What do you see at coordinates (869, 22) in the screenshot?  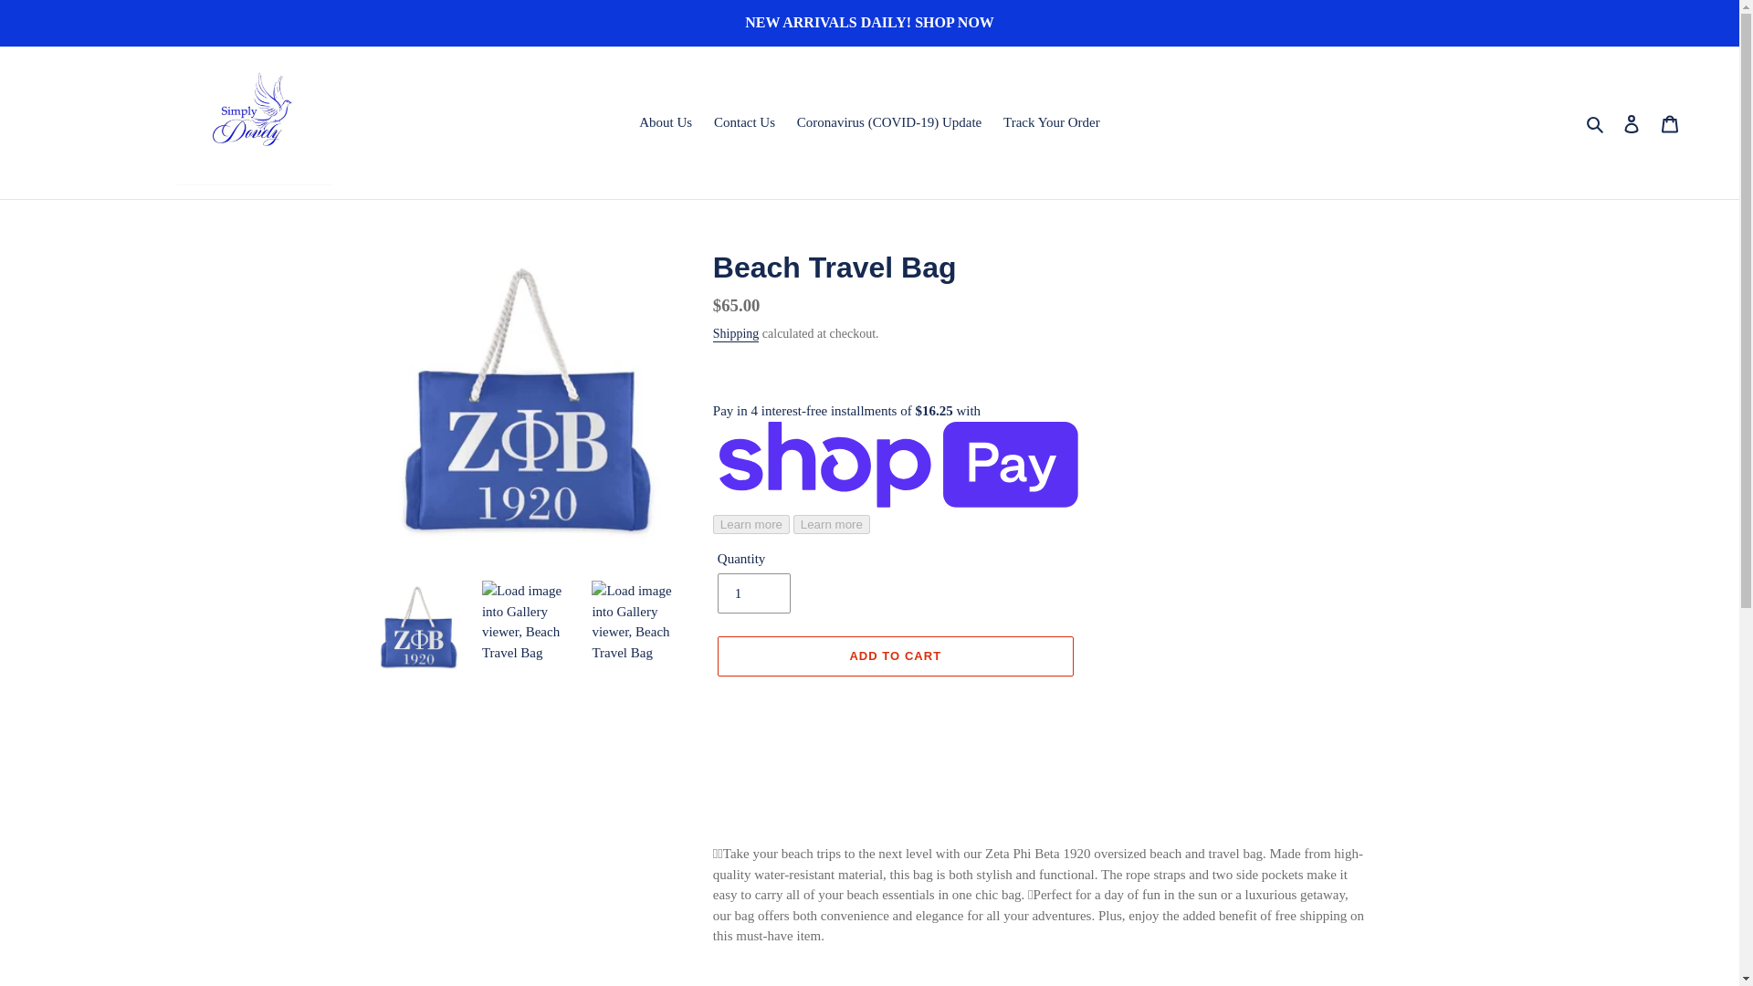 I see `NEW ARRIVALS DAILY! SHOP NOW` at bounding box center [869, 22].